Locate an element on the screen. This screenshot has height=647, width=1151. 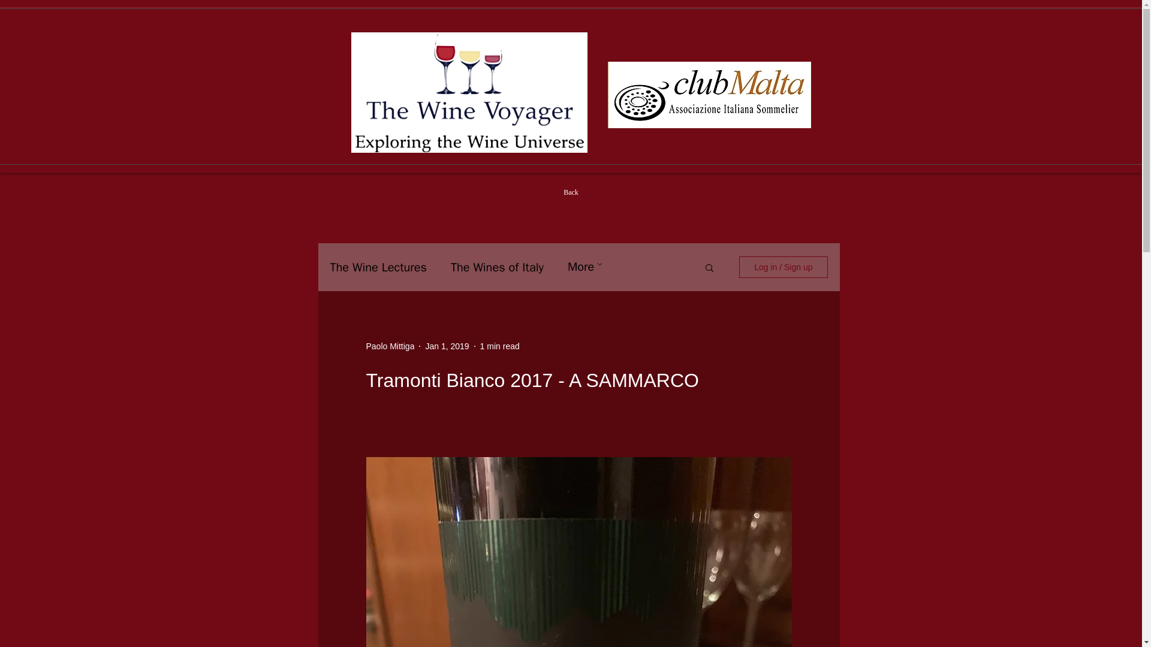
The Wines of Italy is located at coordinates (497, 267).